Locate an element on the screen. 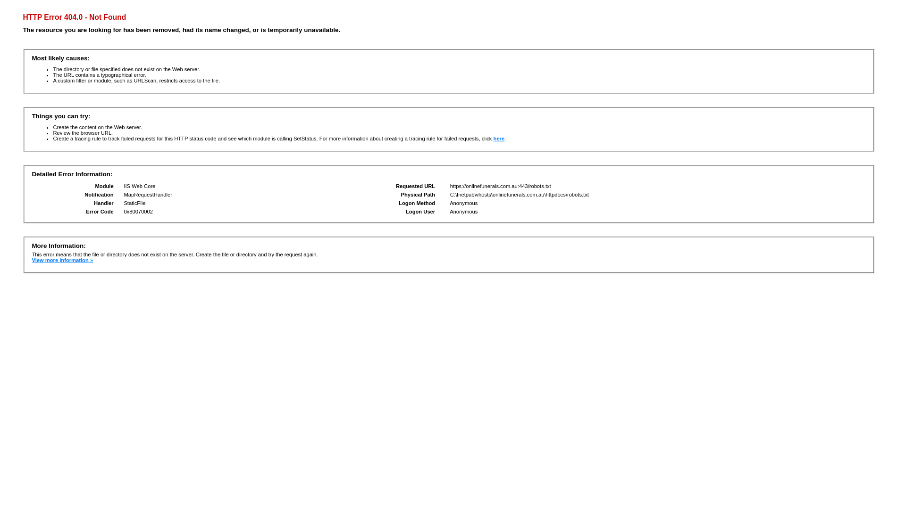  here is located at coordinates (499, 139).